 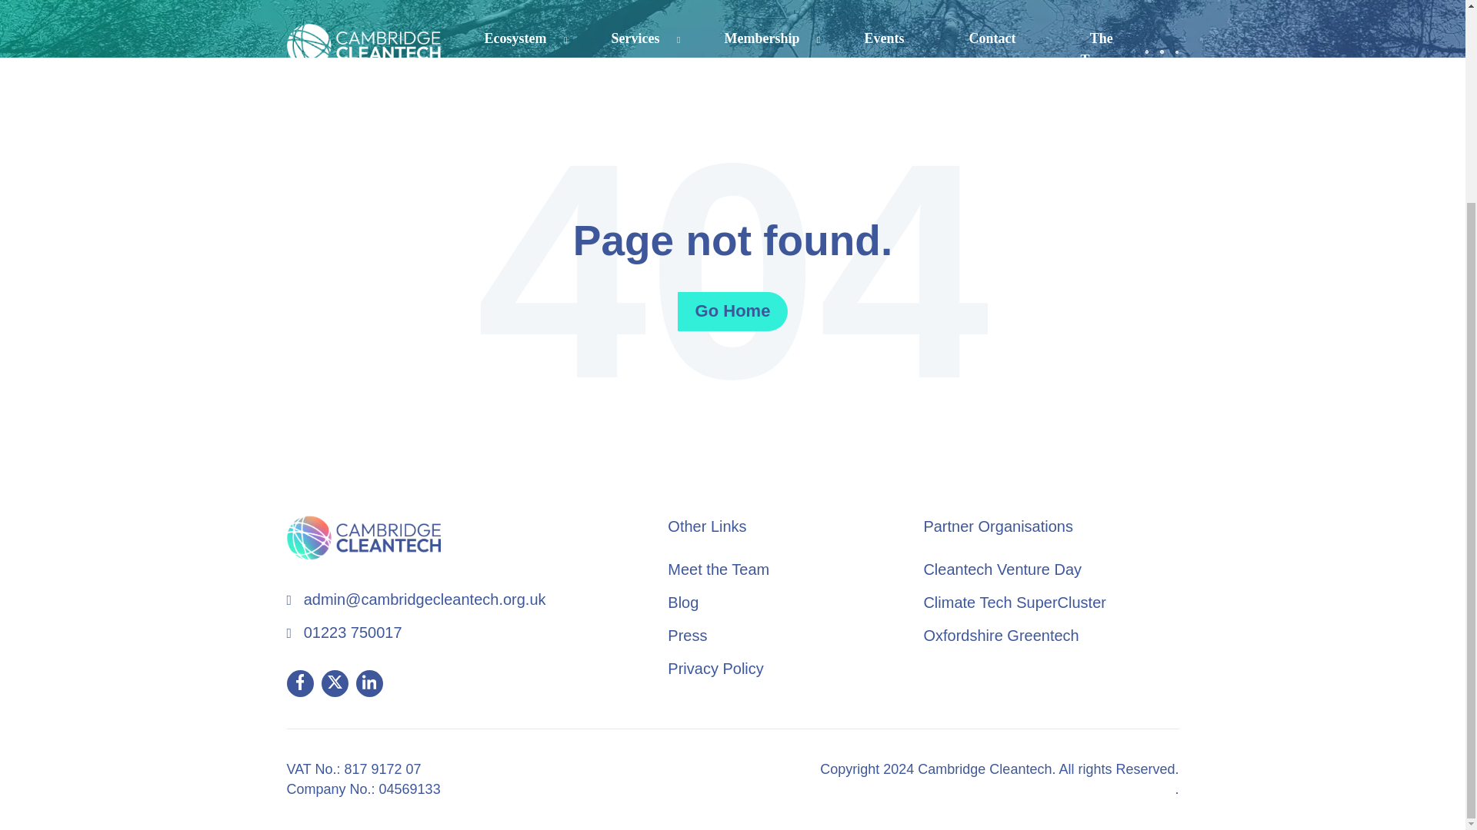 I want to click on Blog, so click(x=683, y=603).